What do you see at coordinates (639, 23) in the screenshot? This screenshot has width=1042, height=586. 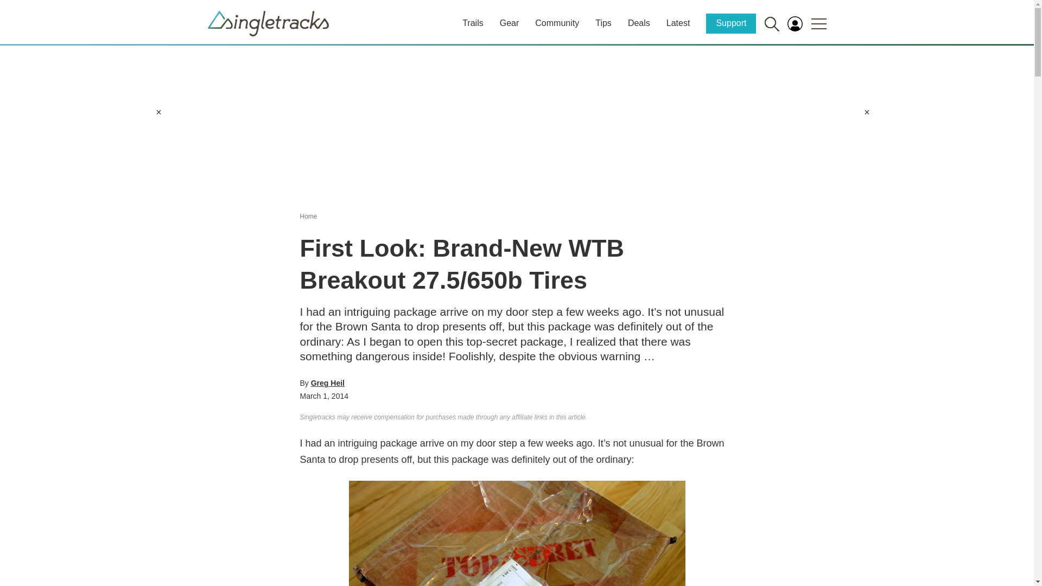 I see `Deals` at bounding box center [639, 23].